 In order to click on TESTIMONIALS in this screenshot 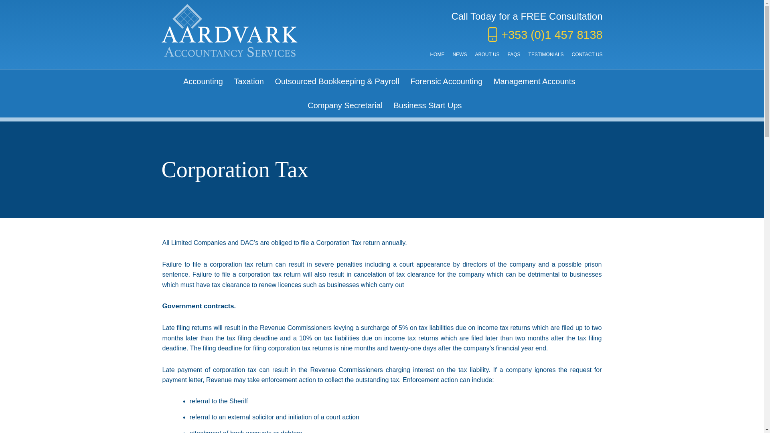, I will do `click(546, 54)`.